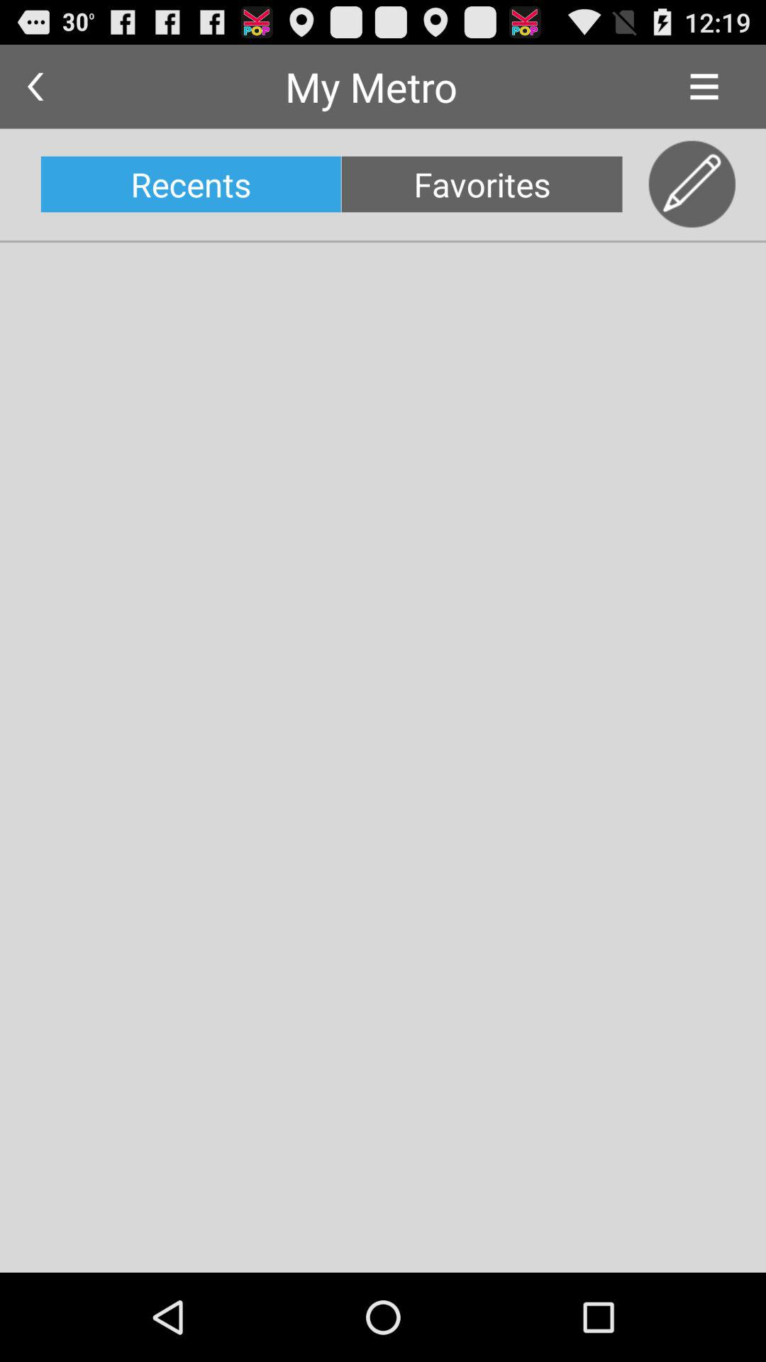 The image size is (766, 1362). Describe the element at coordinates (35, 87) in the screenshot. I see `press icon above the recents icon` at that location.